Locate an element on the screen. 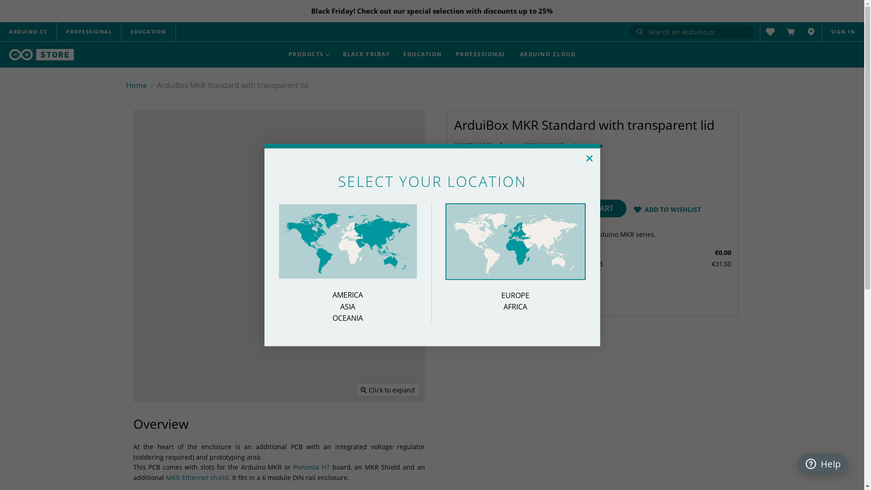  + is located at coordinates (584, 152).